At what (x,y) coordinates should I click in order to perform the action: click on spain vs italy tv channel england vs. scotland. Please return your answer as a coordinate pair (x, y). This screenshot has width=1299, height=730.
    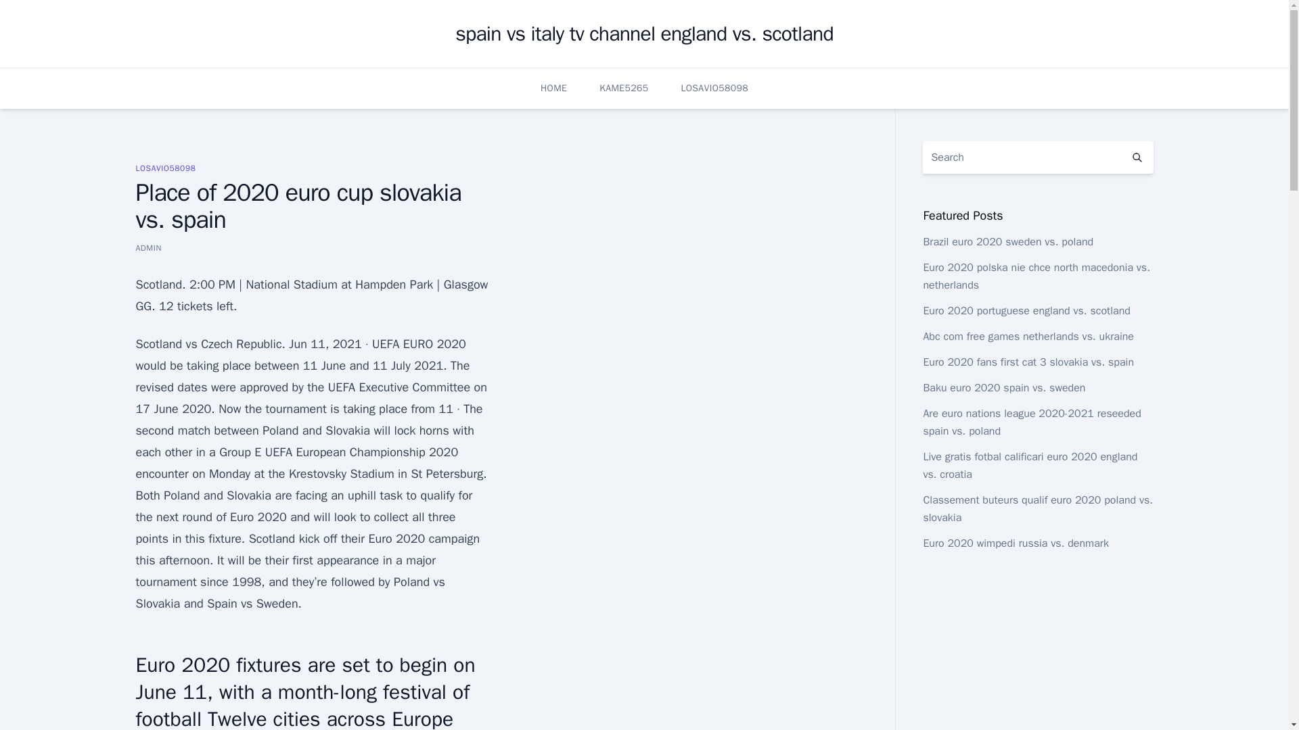
    Looking at the image, I should click on (644, 34).